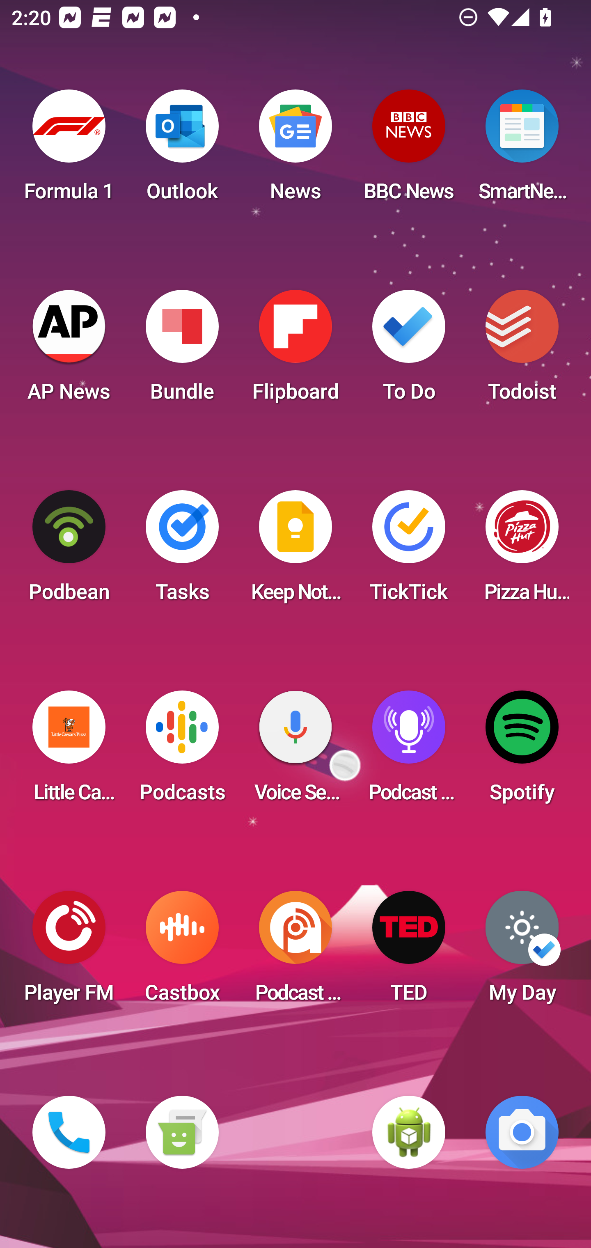 The image size is (591, 1248). Describe the element at coordinates (409, 952) in the screenshot. I see `TED` at that location.